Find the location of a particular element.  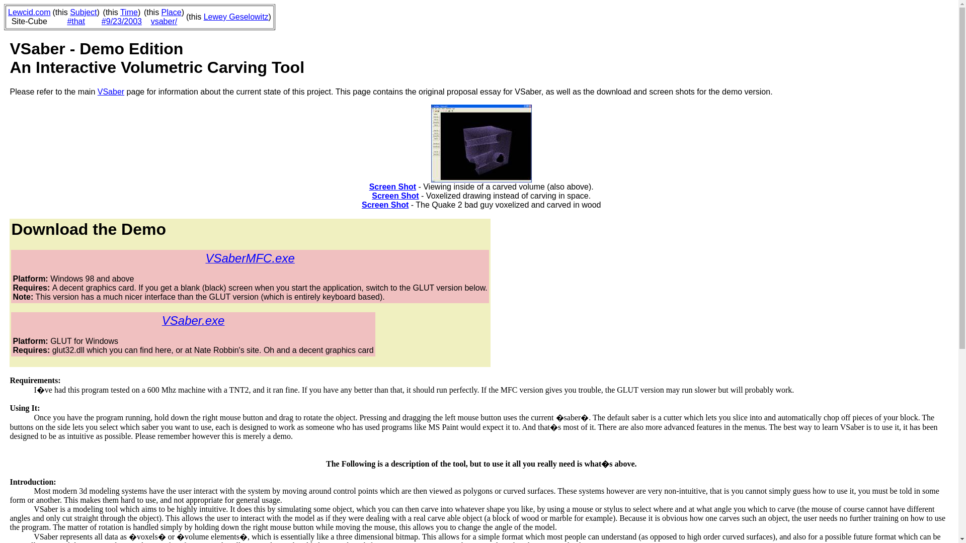

Screen Shot is located at coordinates (395, 196).